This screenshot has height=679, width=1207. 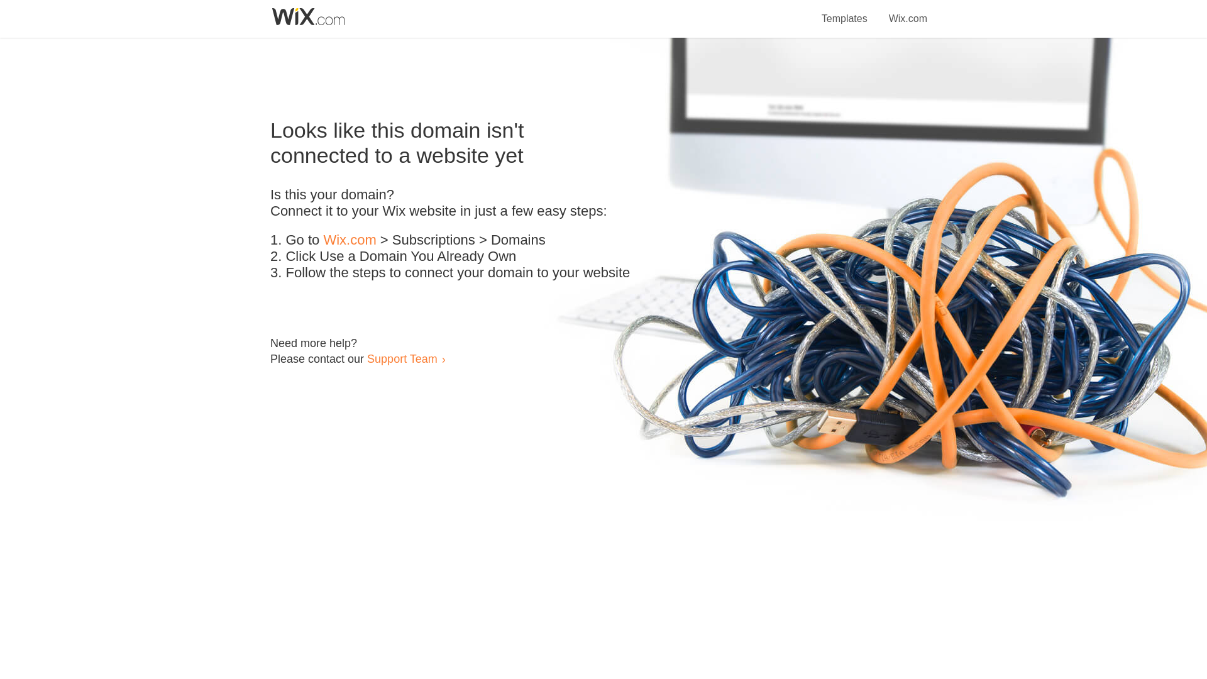 I want to click on Templates, so click(x=845, y=11).